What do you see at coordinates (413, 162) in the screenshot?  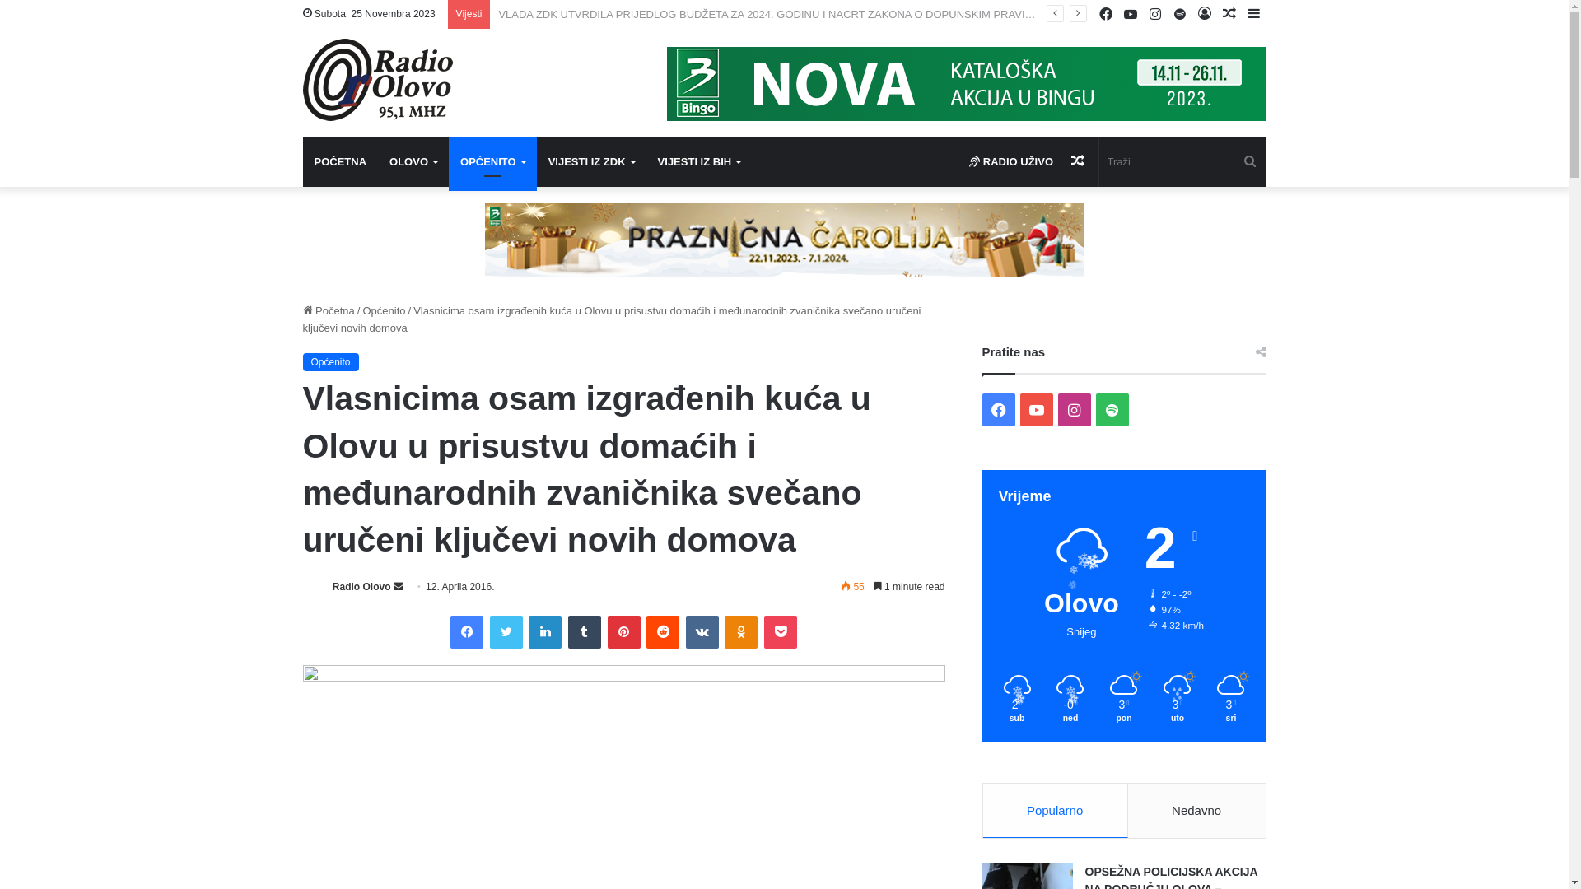 I see `OLOVO` at bounding box center [413, 162].